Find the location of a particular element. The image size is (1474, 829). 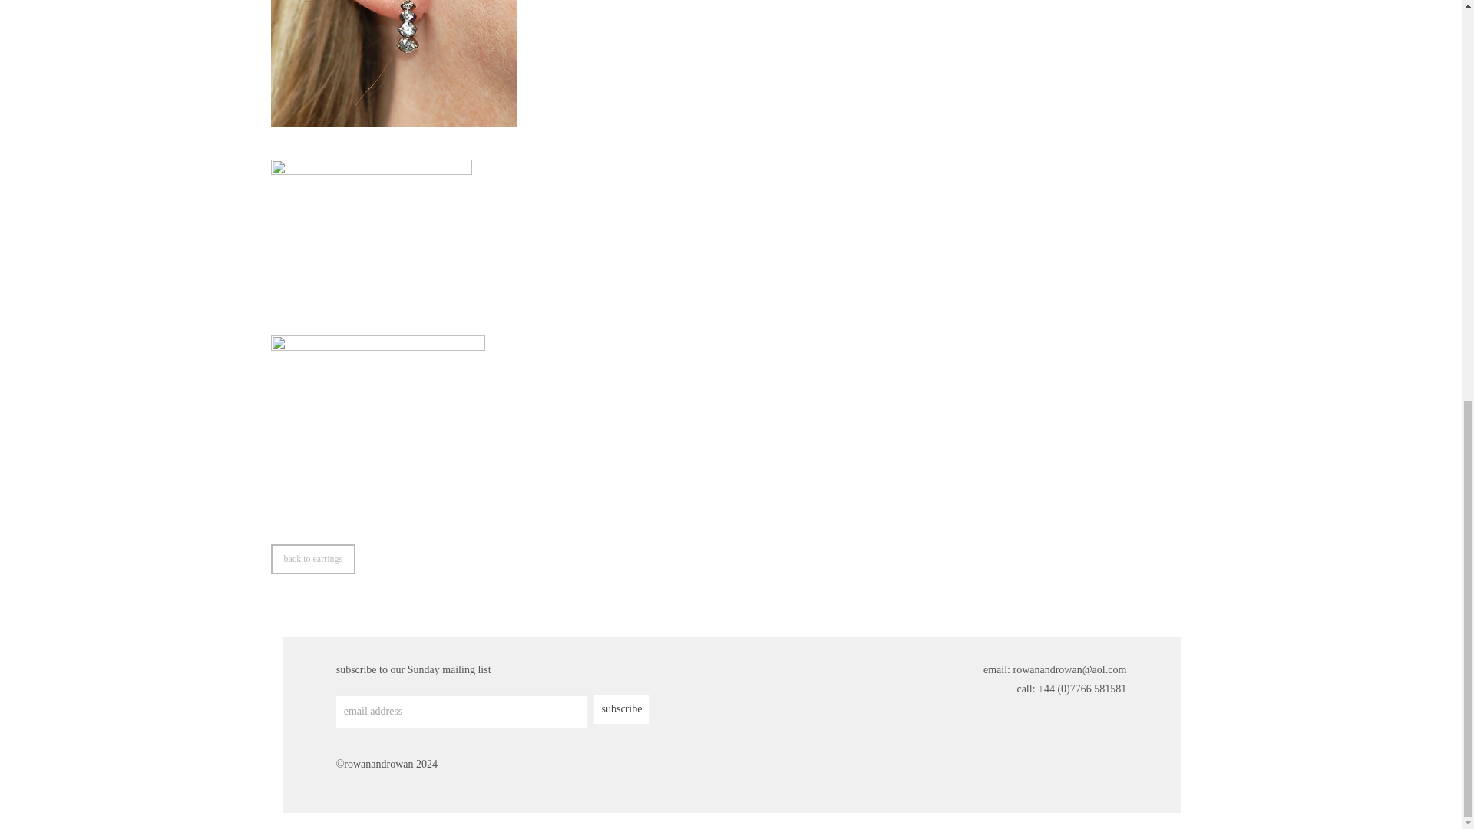

back to earrings is located at coordinates (312, 559).